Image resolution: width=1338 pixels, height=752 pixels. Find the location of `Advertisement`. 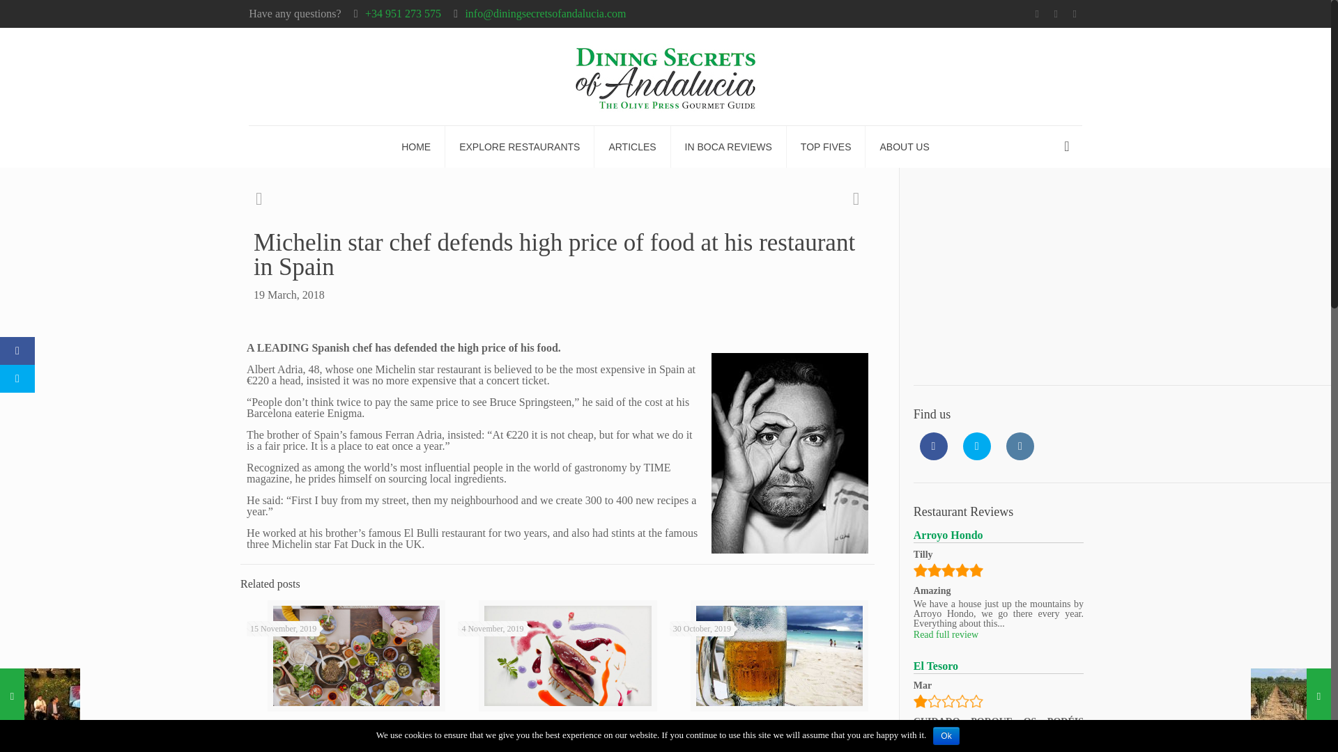

Advertisement is located at coordinates (1017, 276).